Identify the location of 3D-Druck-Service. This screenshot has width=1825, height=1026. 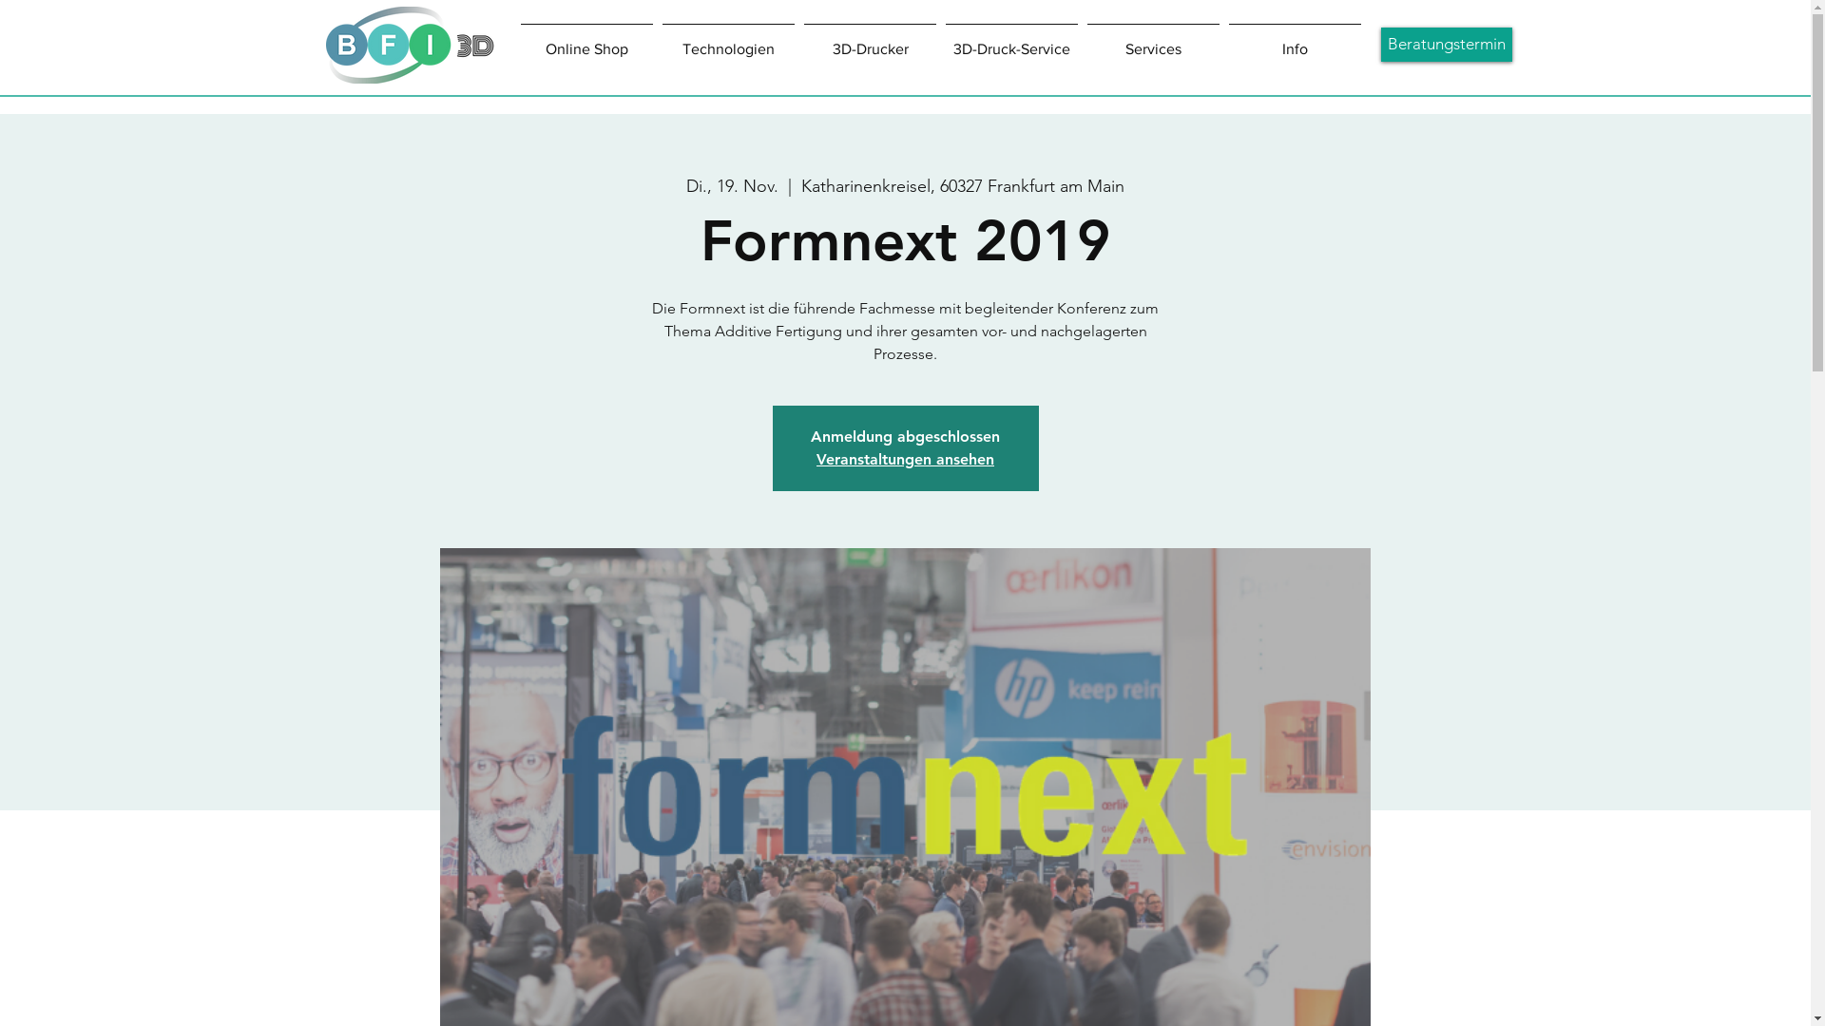
(1011, 41).